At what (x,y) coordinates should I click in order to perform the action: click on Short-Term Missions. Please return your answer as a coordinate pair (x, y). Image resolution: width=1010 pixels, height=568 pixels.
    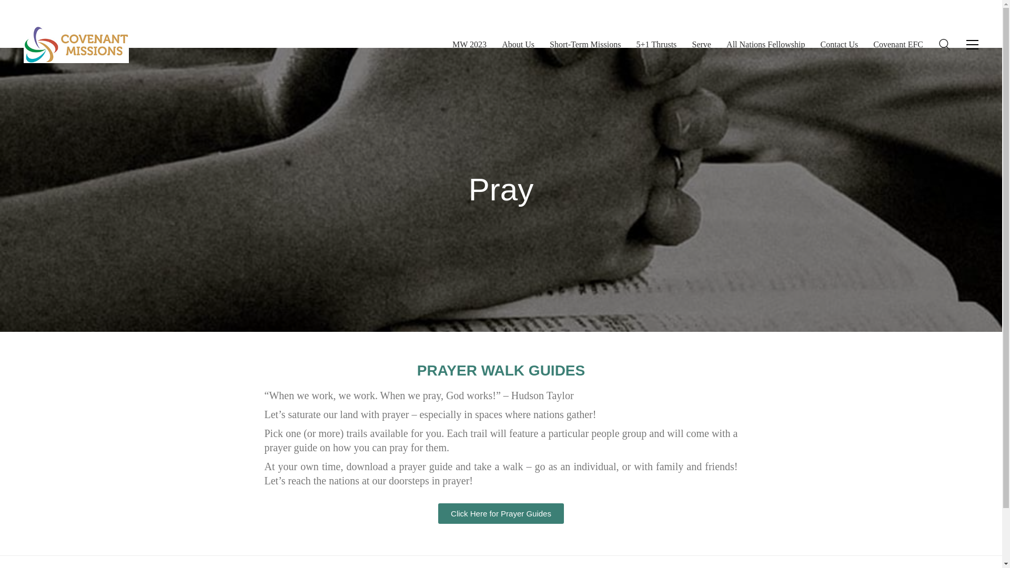
    Looking at the image, I should click on (585, 44).